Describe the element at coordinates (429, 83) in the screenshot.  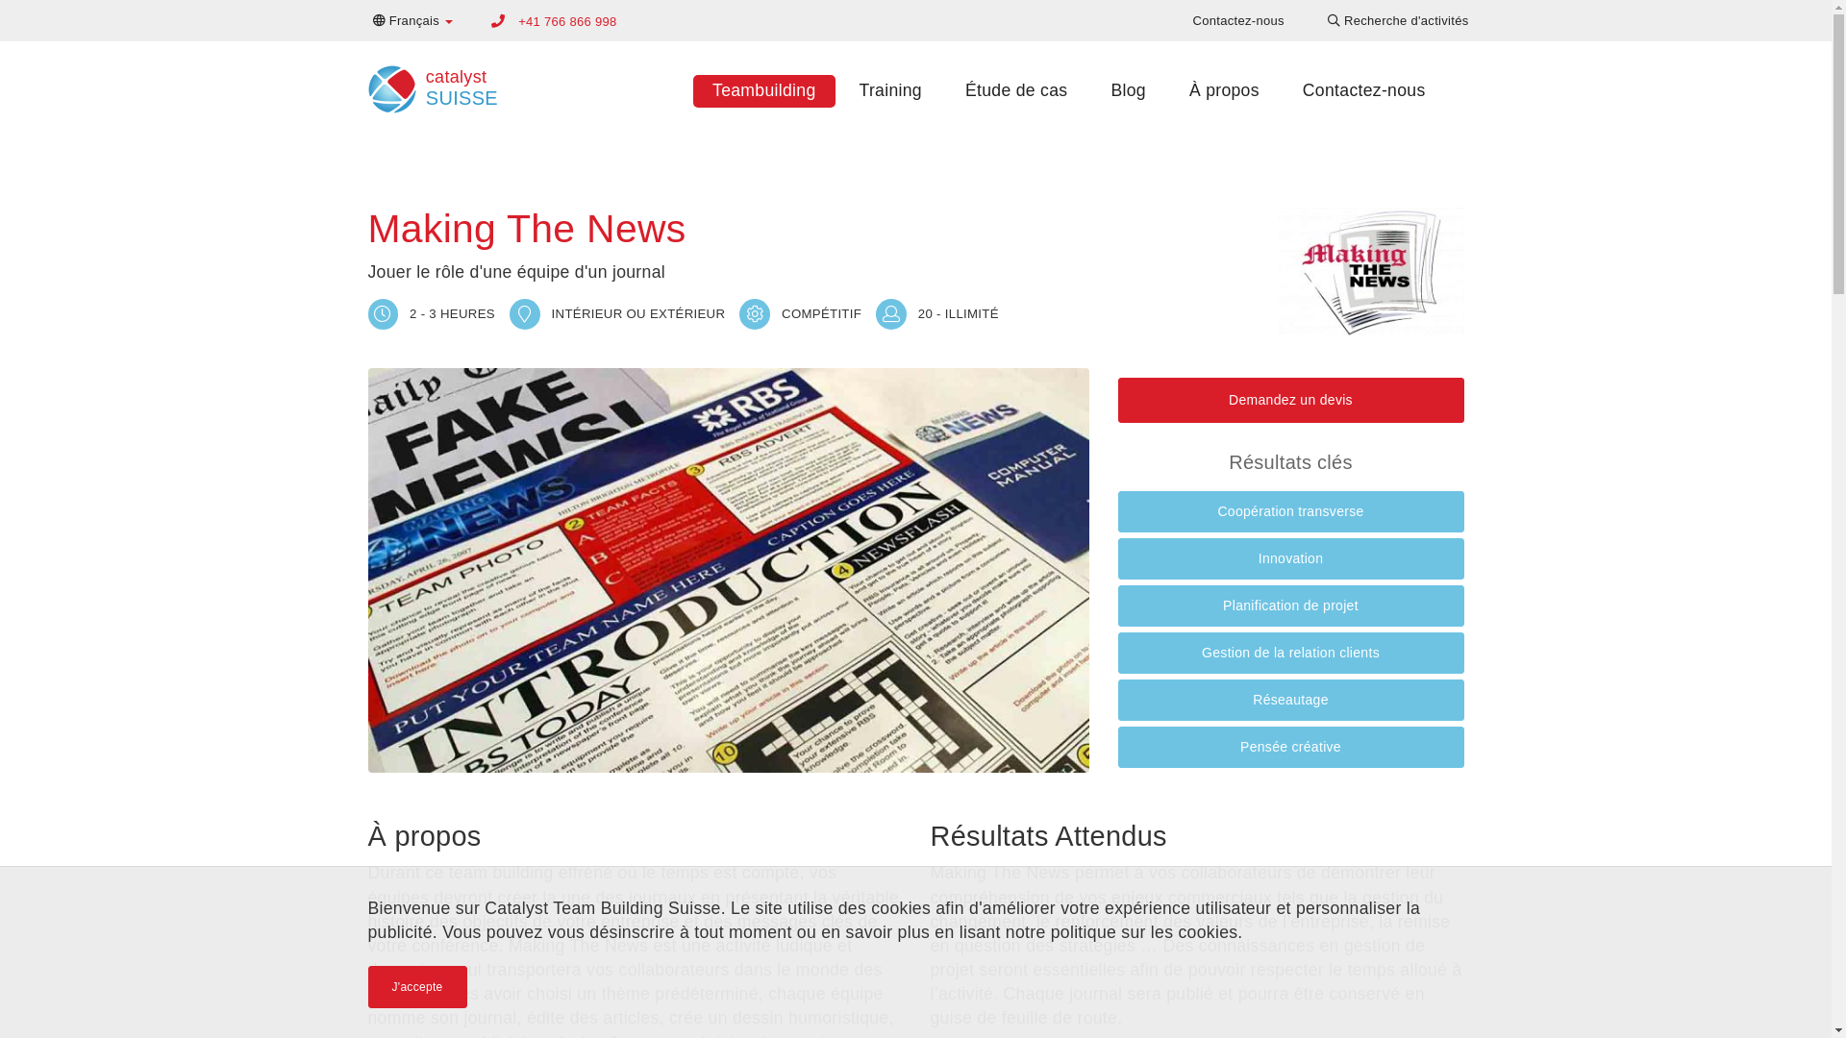
I see `catalyst
SUISSE` at that location.